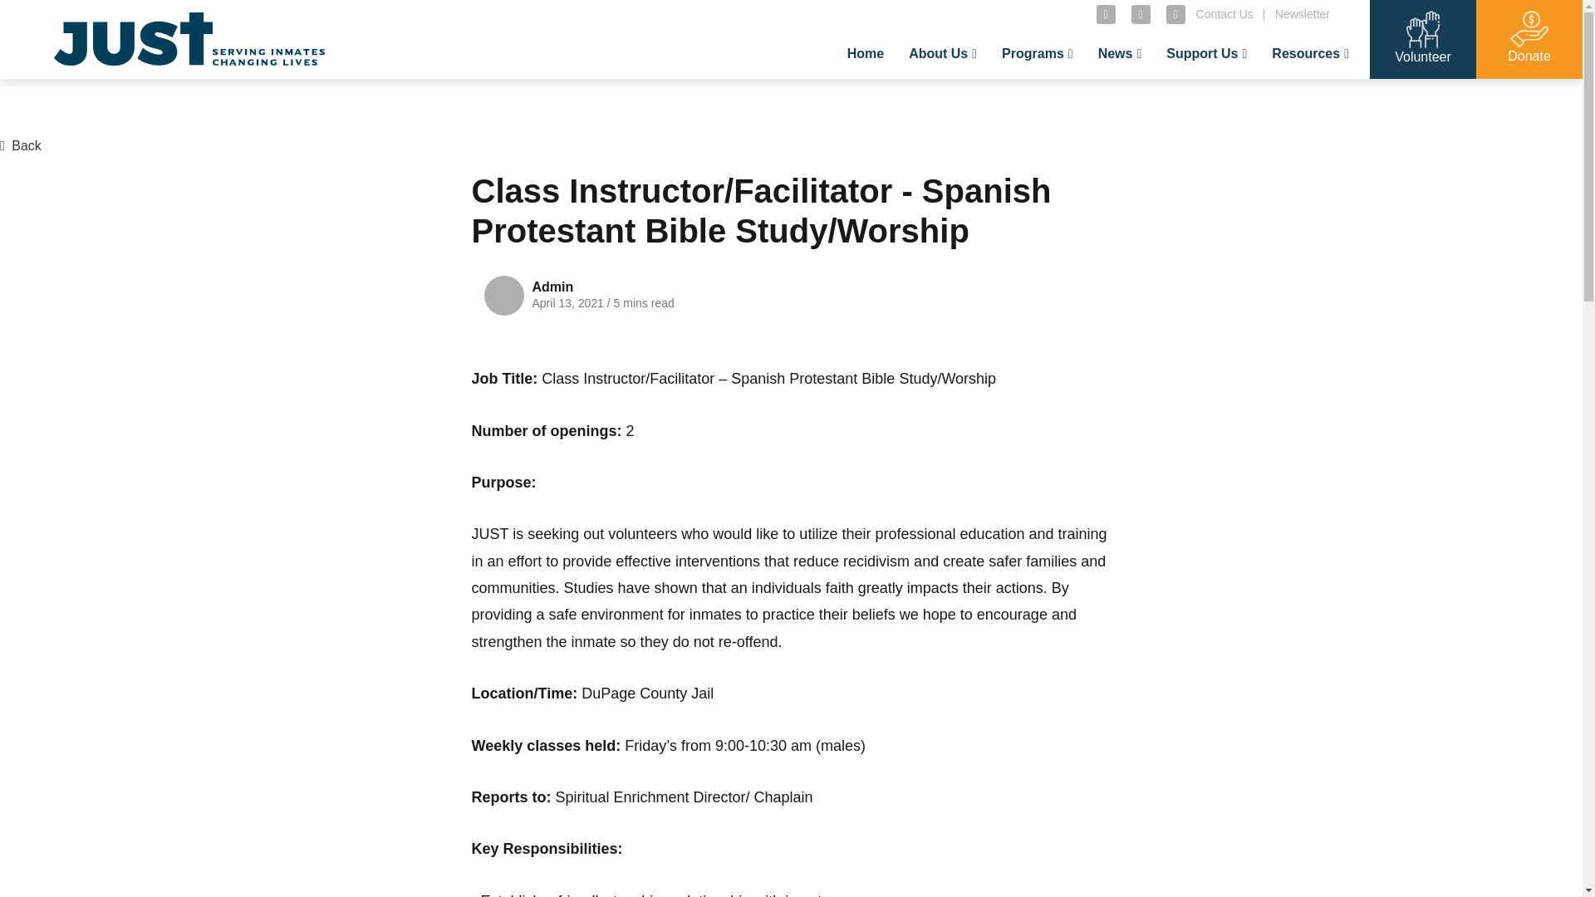 The width and height of the screenshot is (1595, 897). I want to click on Contact Us, so click(1224, 13).